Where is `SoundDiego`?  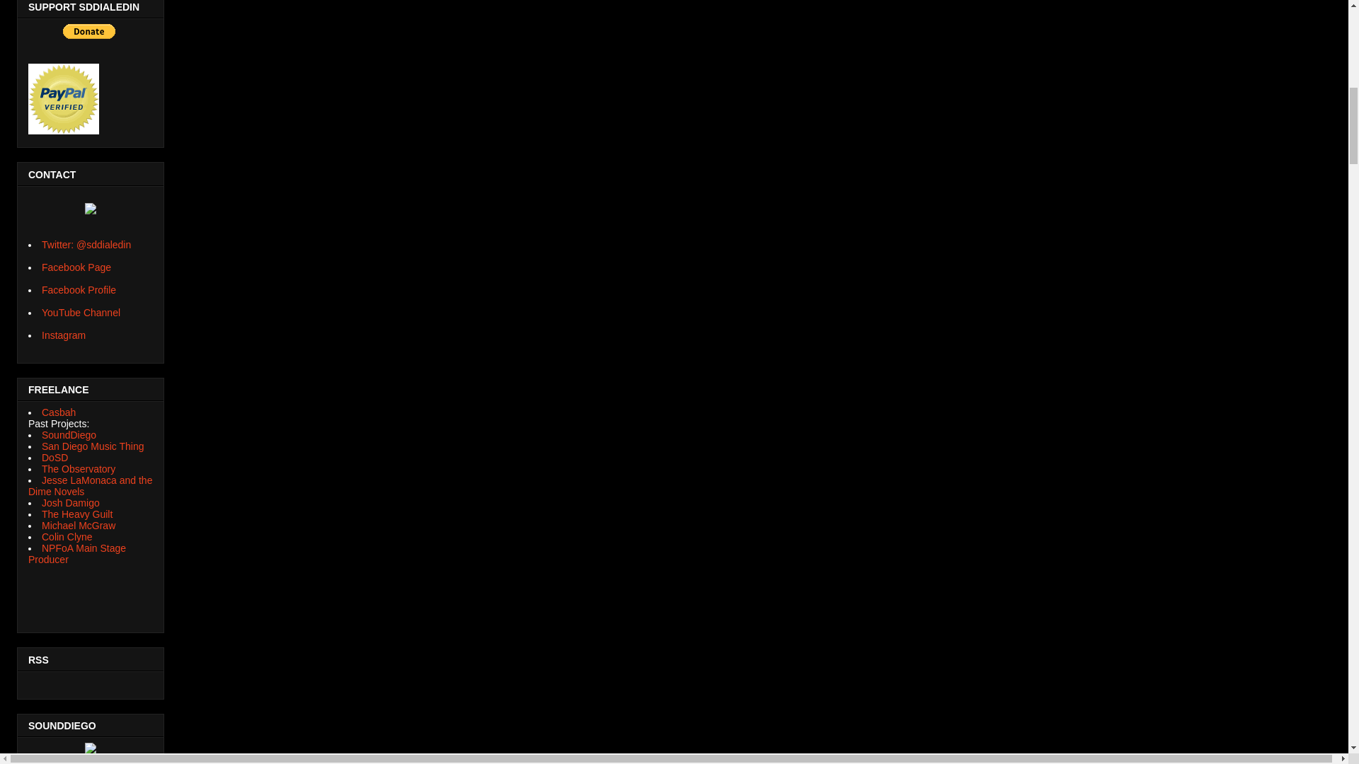
SoundDiego is located at coordinates (69, 434).